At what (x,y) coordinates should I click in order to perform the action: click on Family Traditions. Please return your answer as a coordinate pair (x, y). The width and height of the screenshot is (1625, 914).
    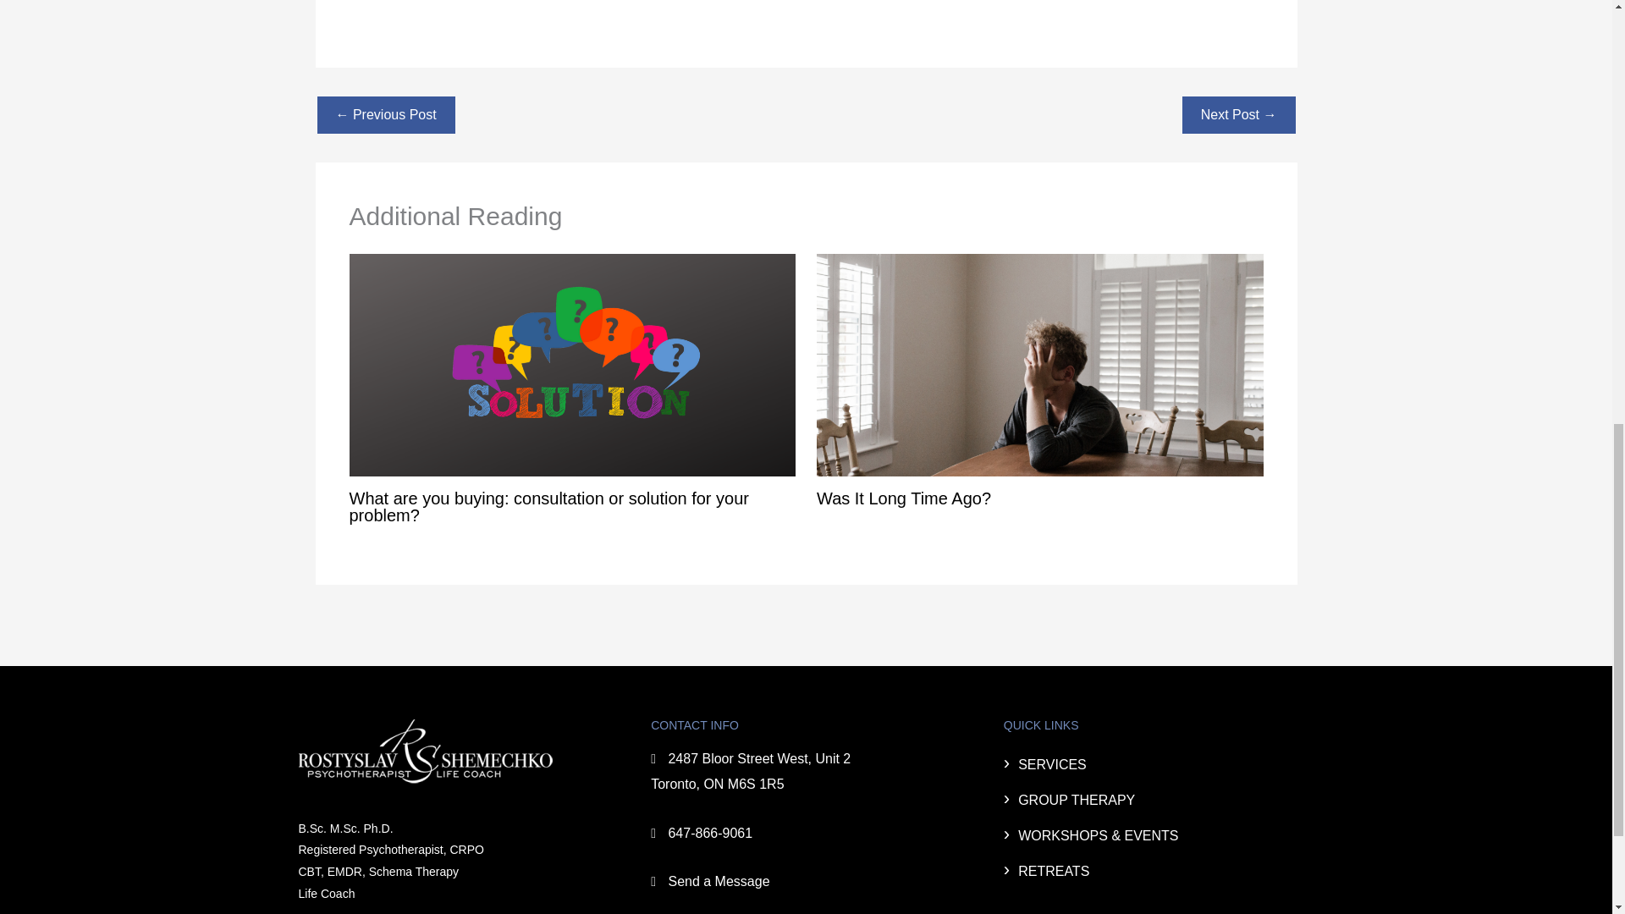
    Looking at the image, I should click on (386, 115).